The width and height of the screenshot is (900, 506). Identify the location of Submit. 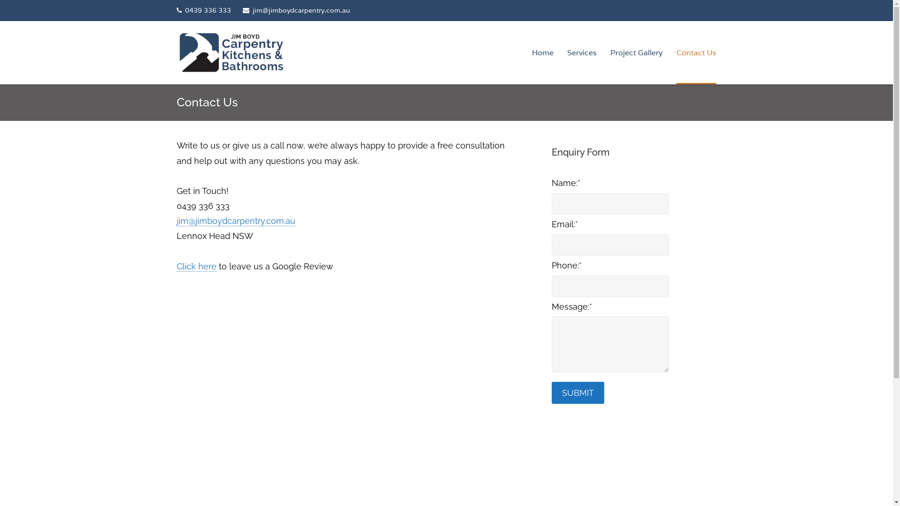
(578, 393).